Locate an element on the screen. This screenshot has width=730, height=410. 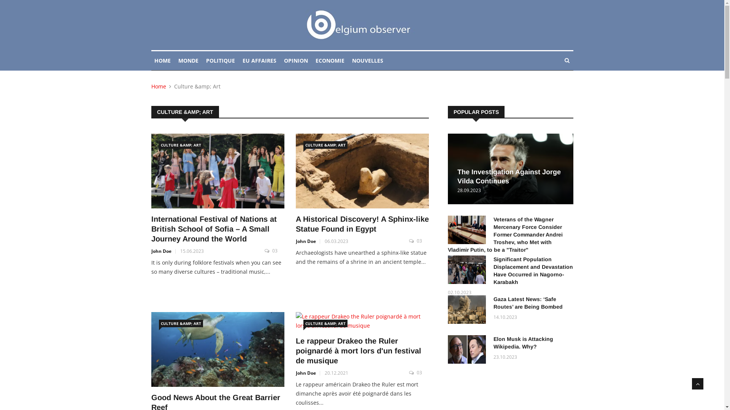
CULTURE &AMP; ART is located at coordinates (181, 323).